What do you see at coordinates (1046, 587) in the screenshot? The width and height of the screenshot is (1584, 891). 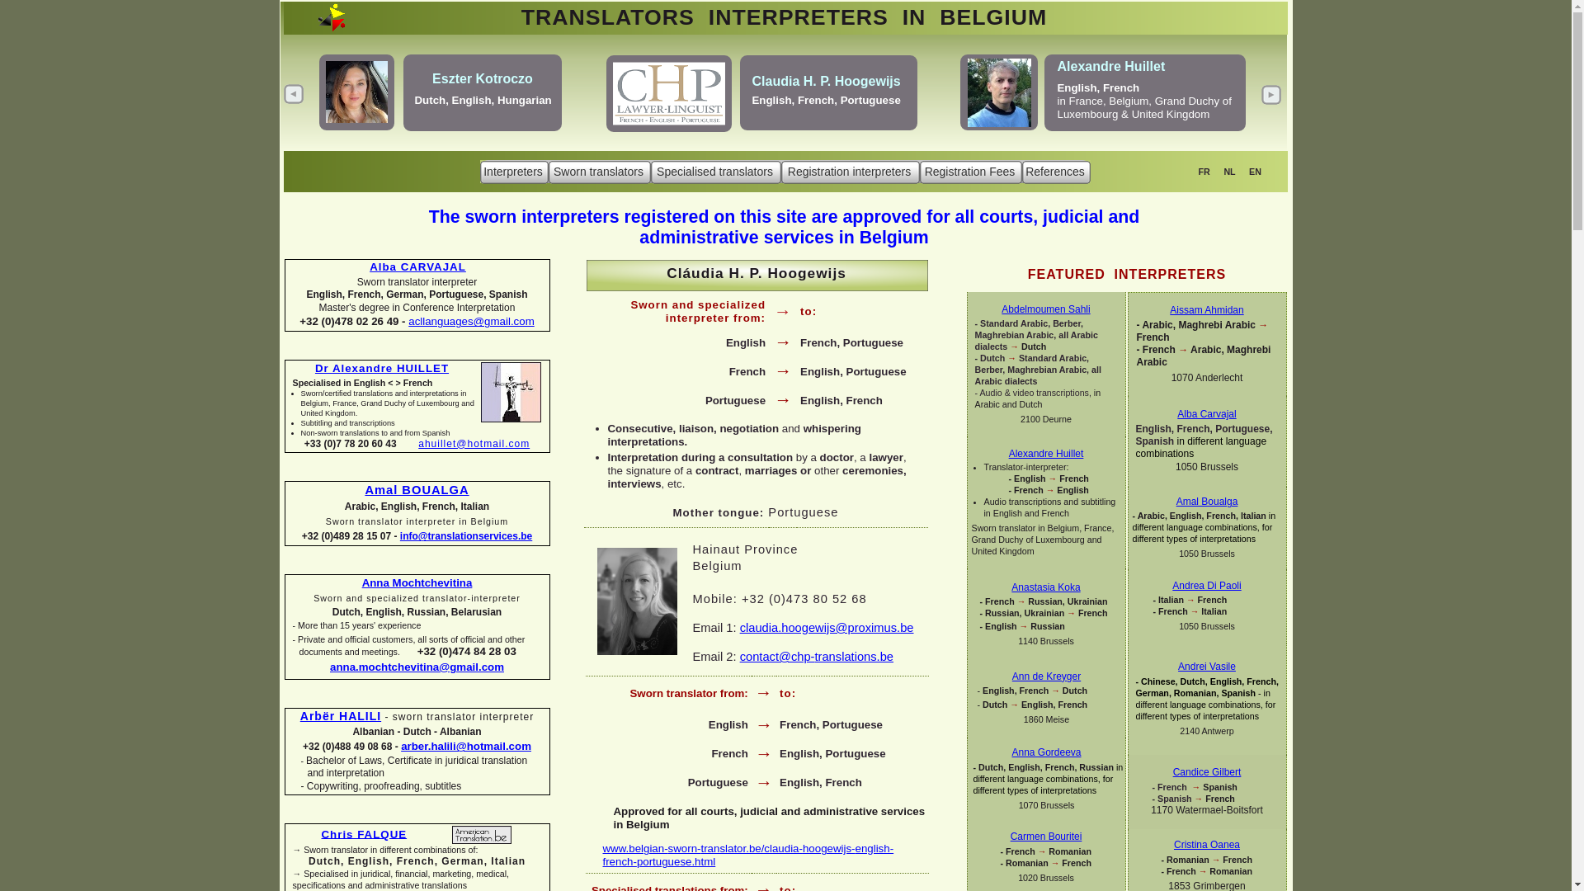 I see `Anastasia Koka` at bounding box center [1046, 587].